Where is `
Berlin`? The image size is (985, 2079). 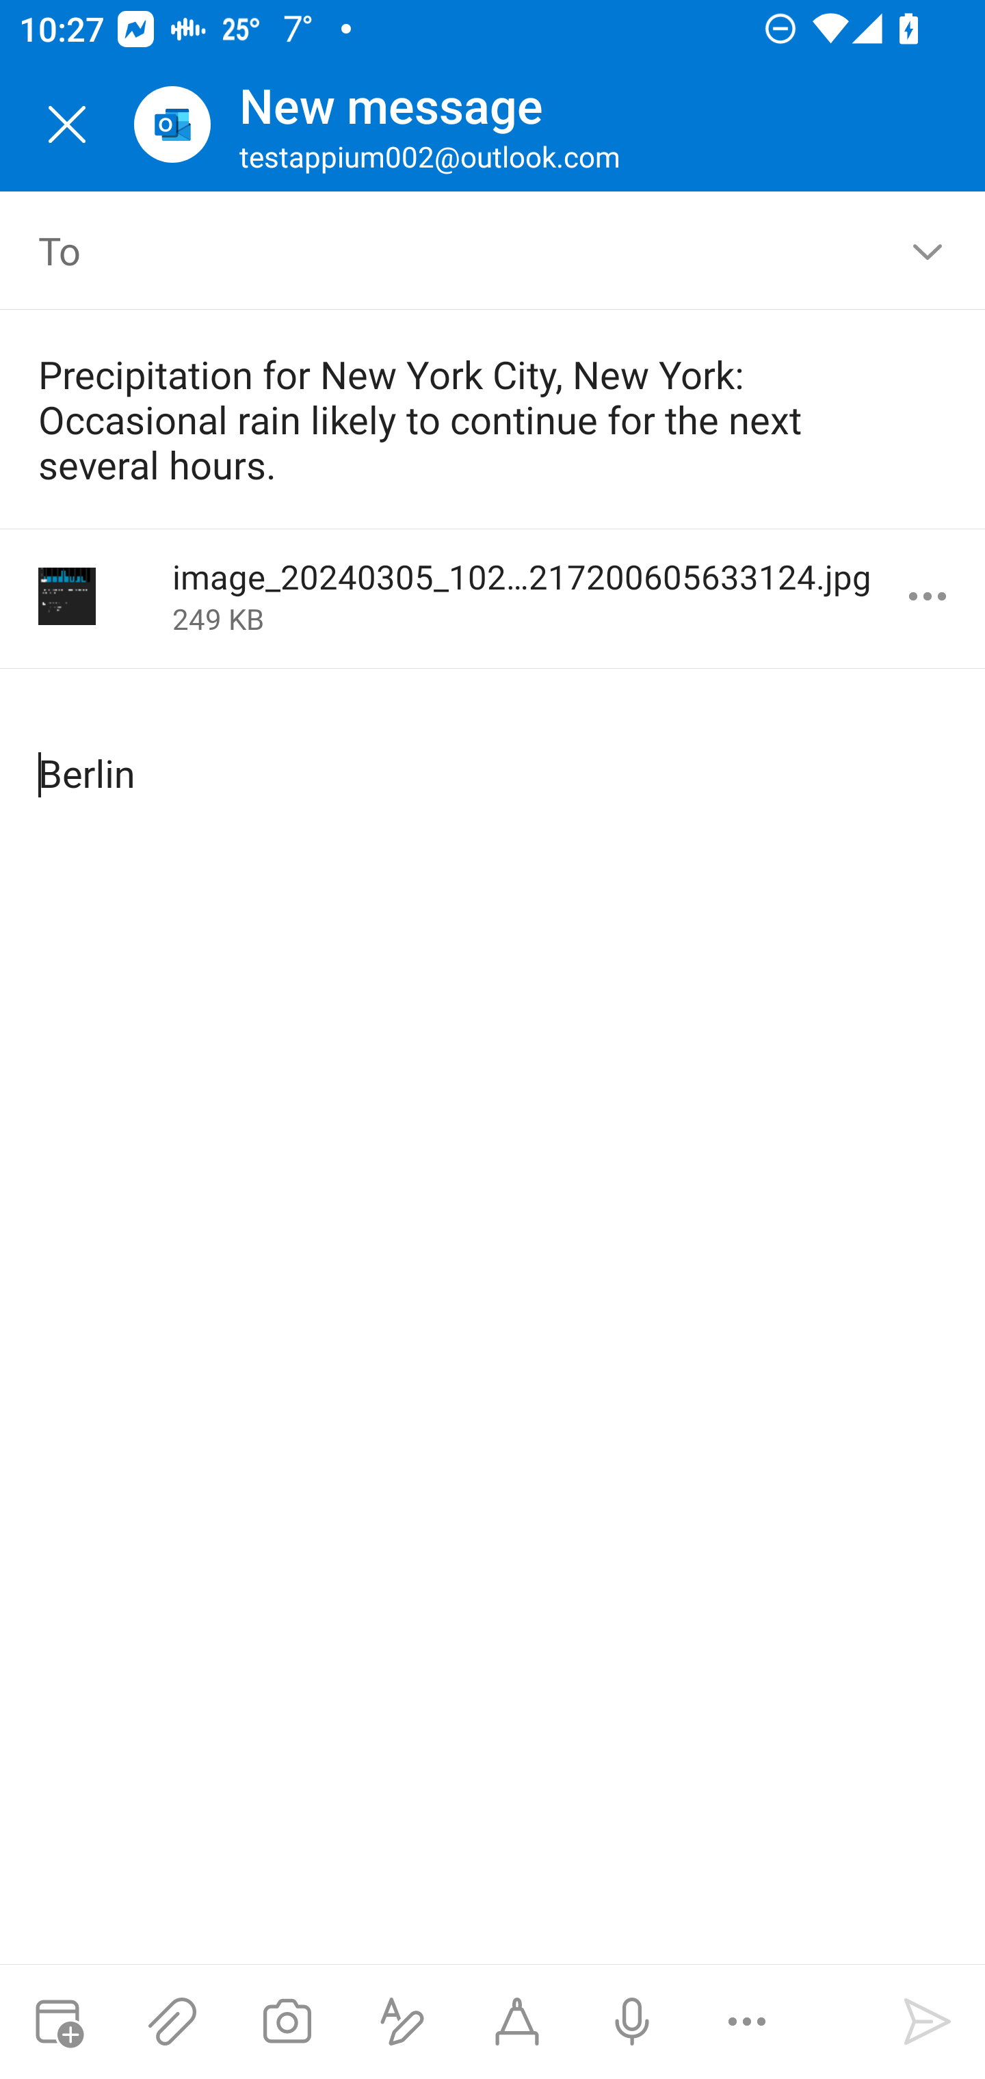 
Berlin is located at coordinates (494, 752).